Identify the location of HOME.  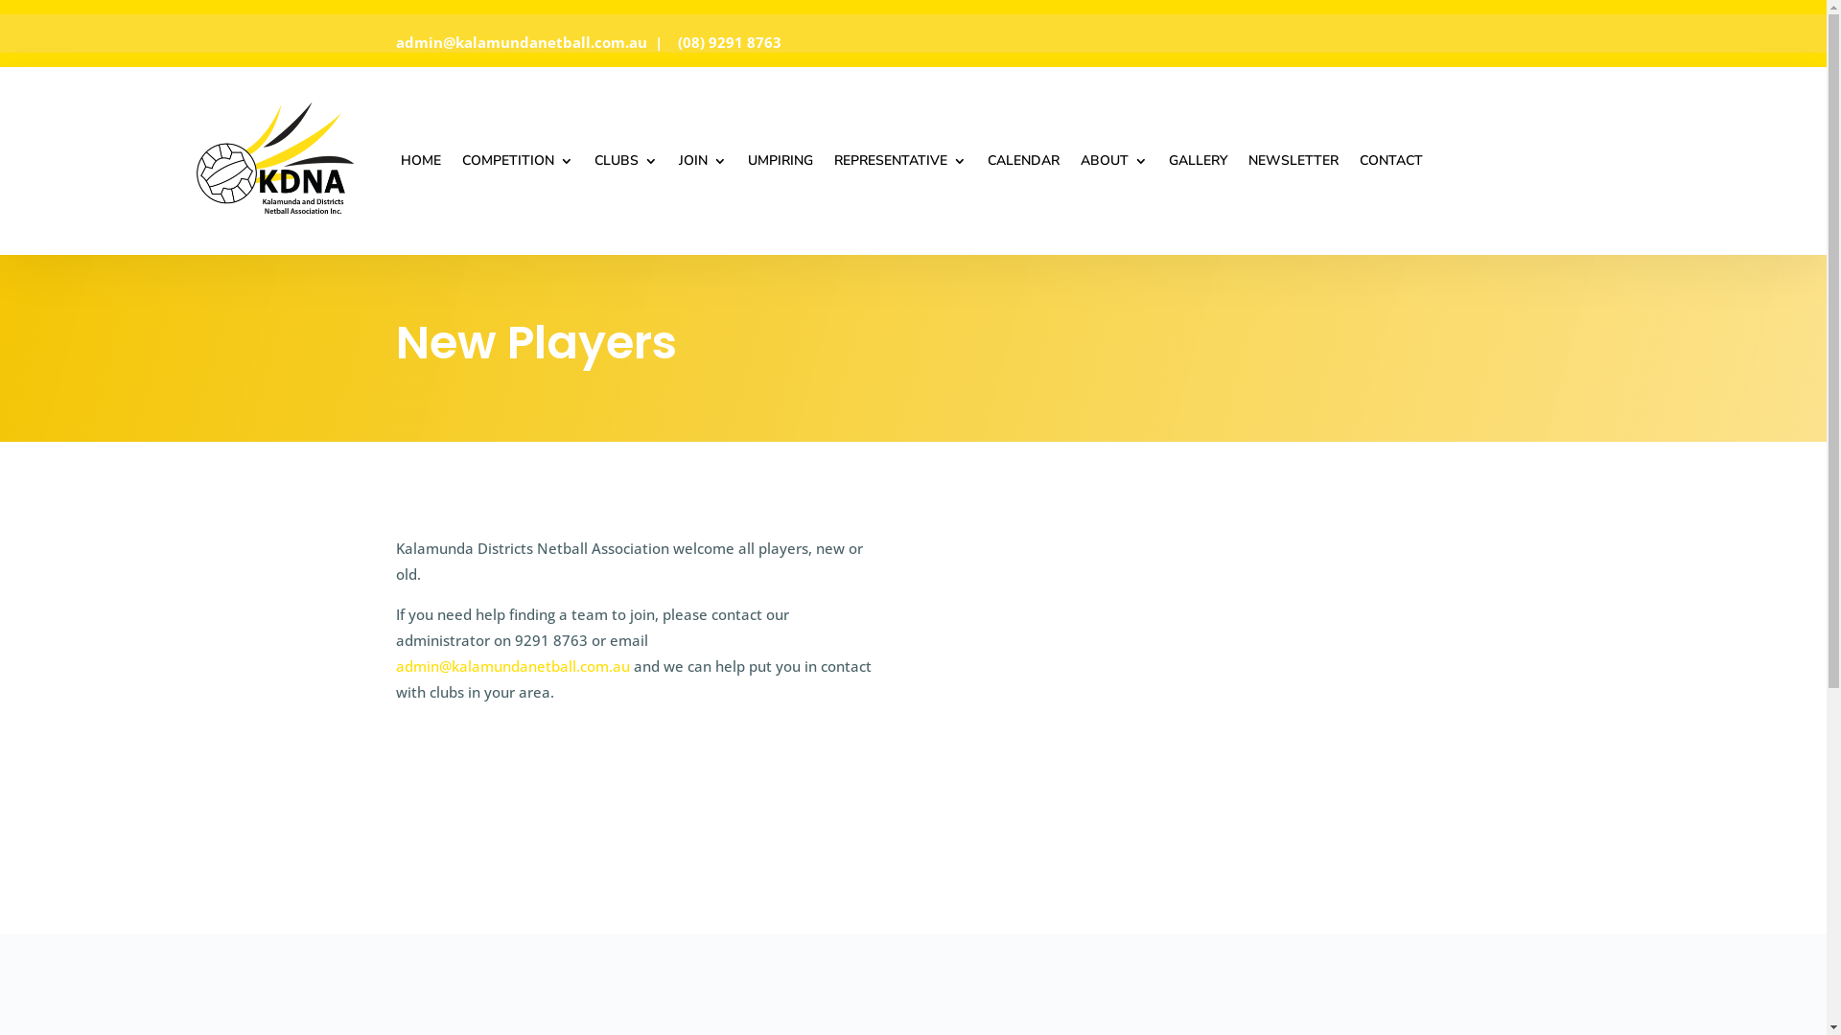
(421, 161).